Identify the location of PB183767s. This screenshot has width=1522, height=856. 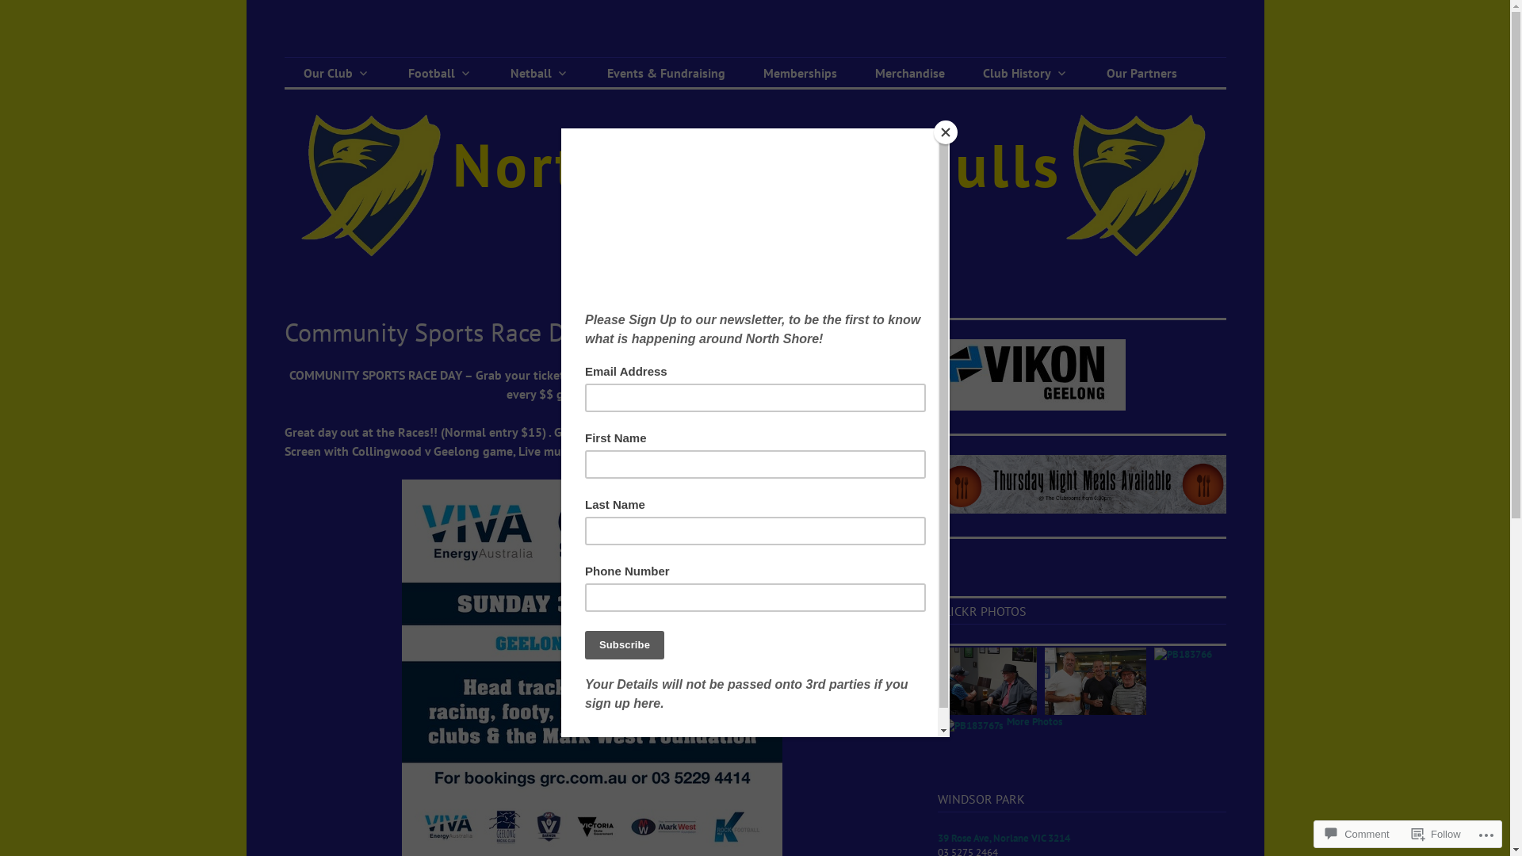
(972, 755).